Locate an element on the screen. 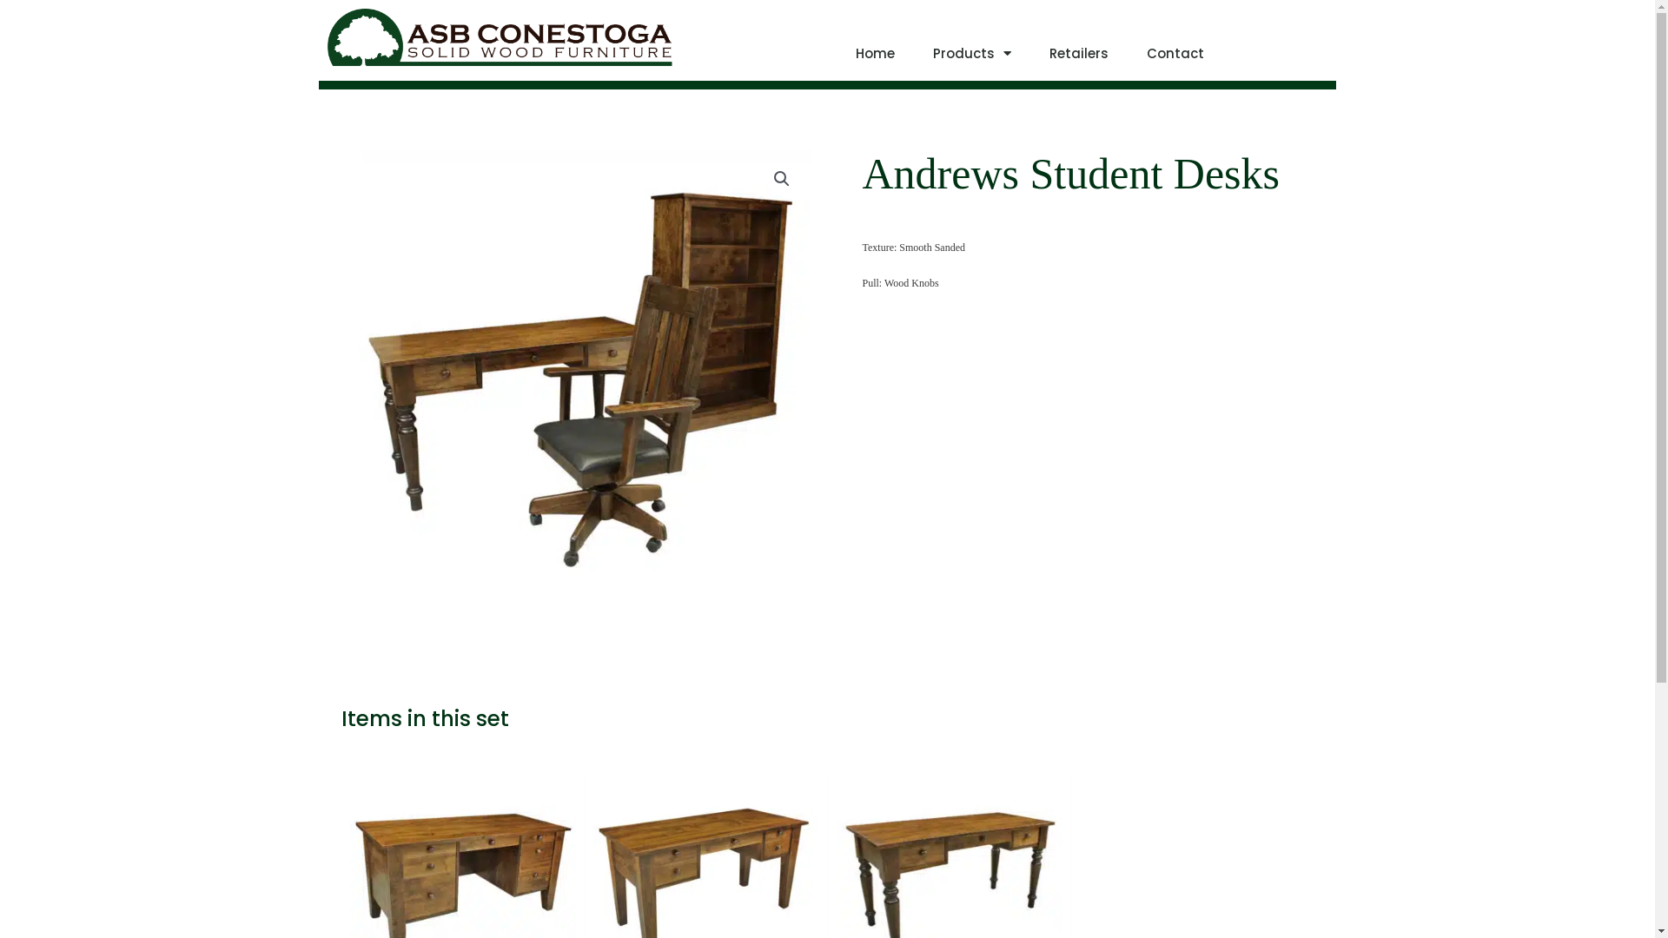  Office 1 is located at coordinates (579, 380).